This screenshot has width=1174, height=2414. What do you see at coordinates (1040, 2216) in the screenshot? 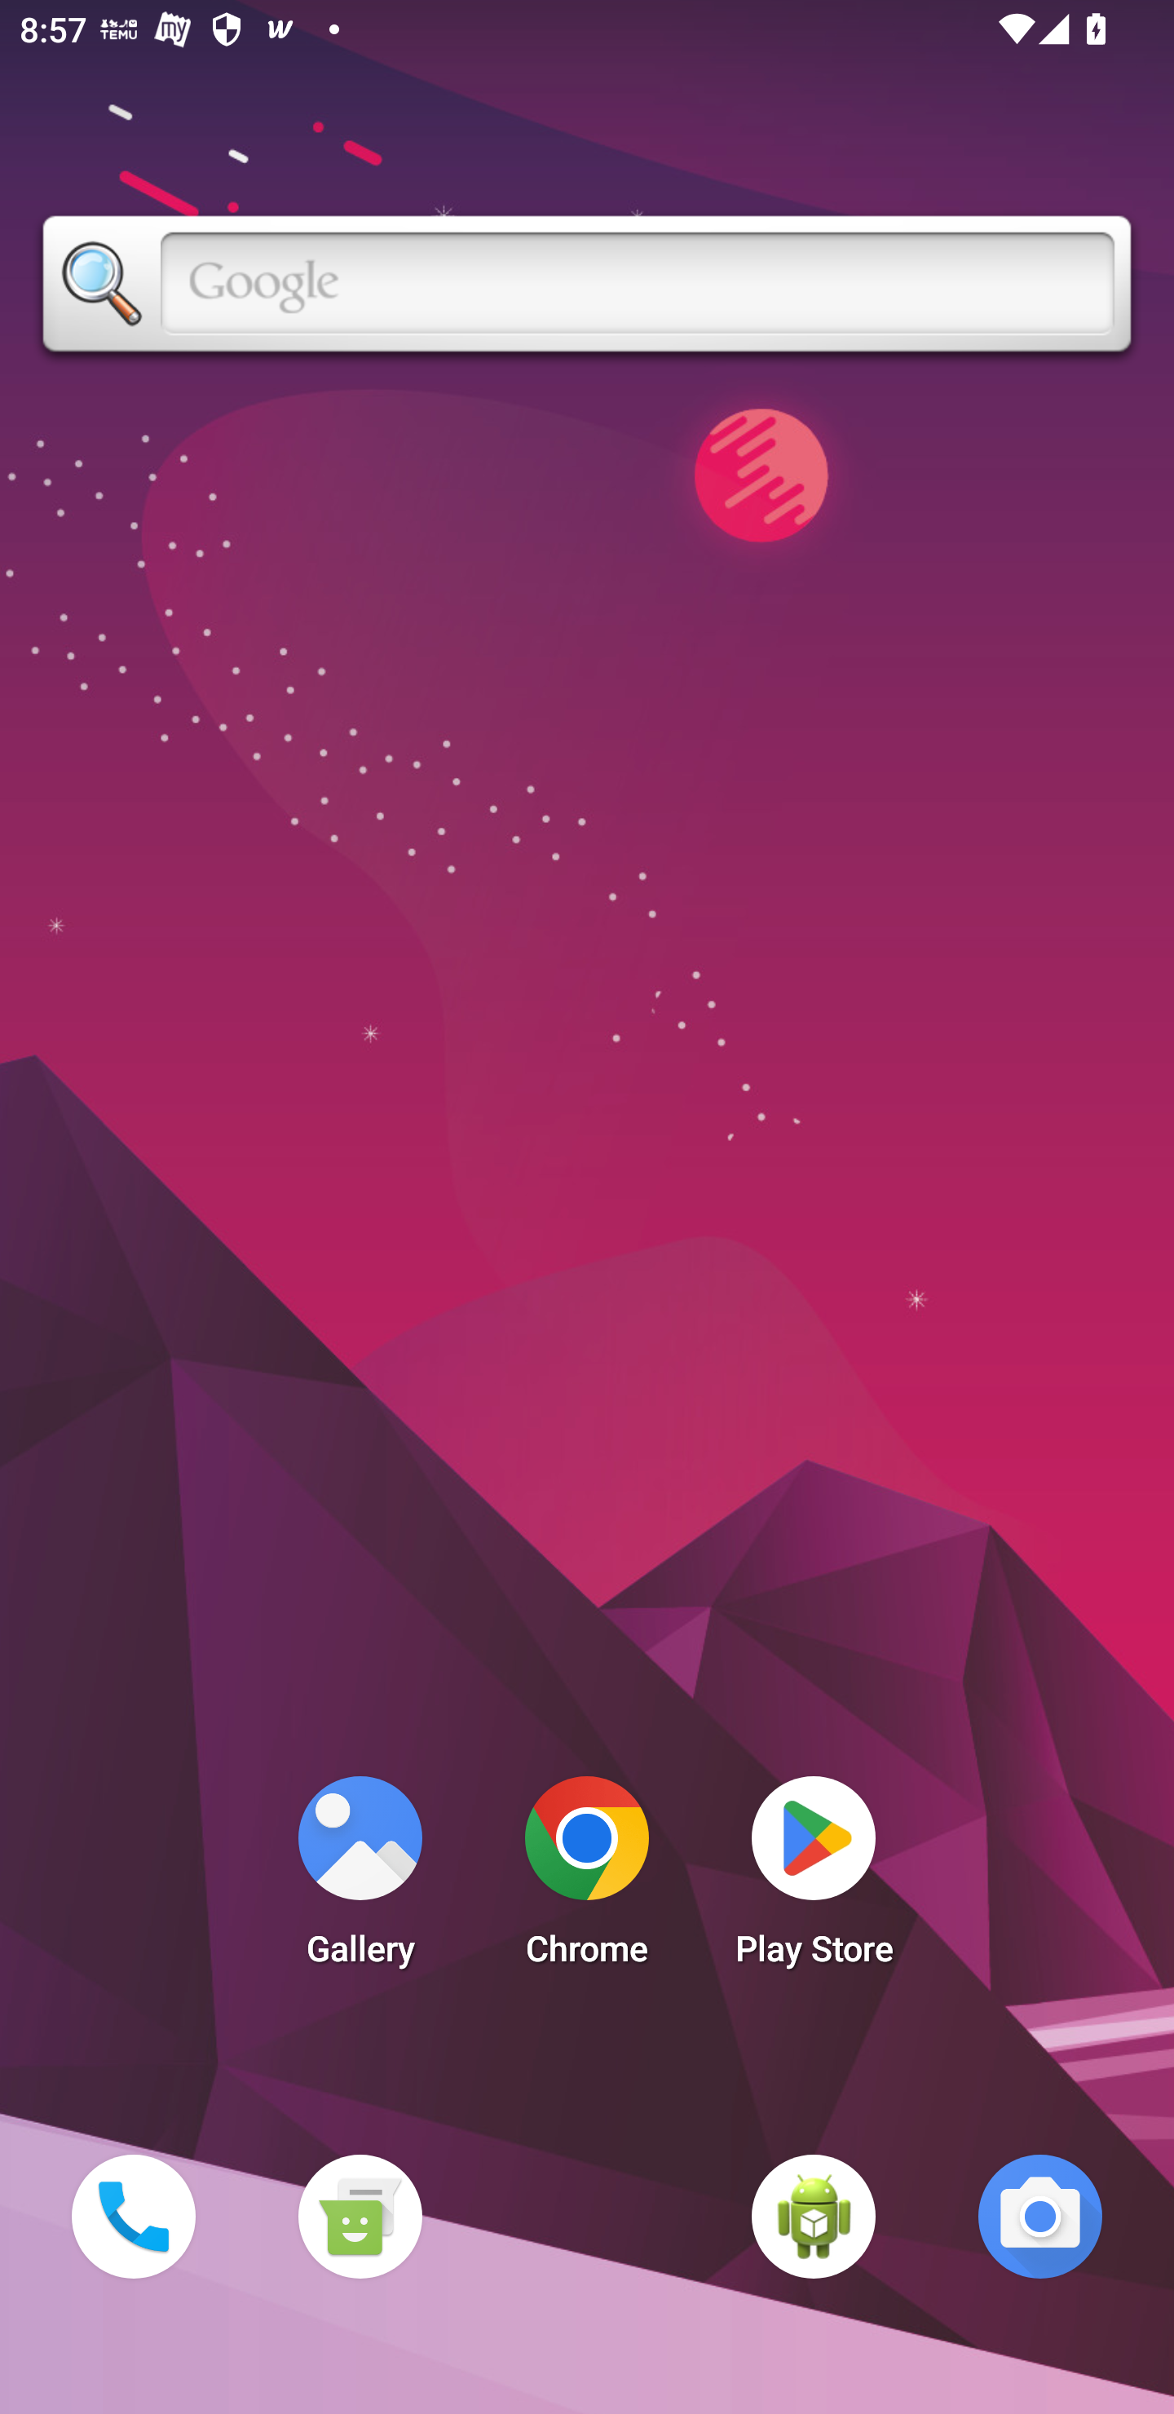
I see `Camera` at bounding box center [1040, 2216].